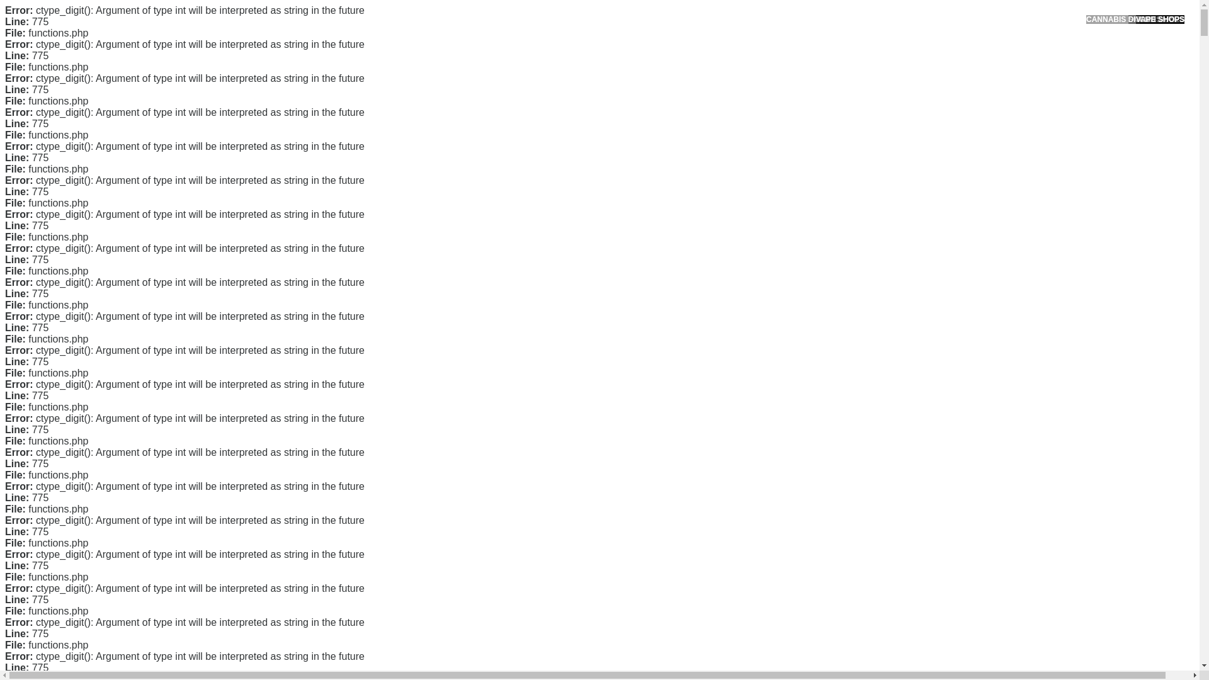 This screenshot has width=1209, height=680. What do you see at coordinates (29, 8) in the screenshot?
I see `Skip to content` at bounding box center [29, 8].